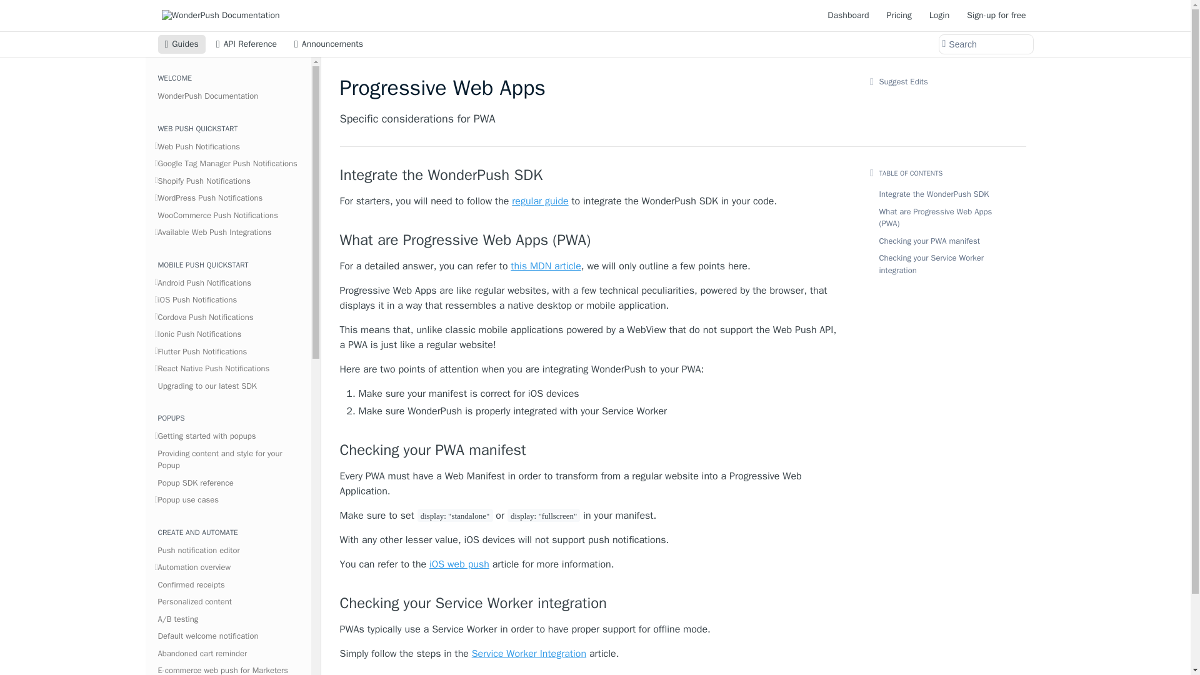 This screenshot has width=1200, height=675. I want to click on Sign-up for free, so click(996, 15).